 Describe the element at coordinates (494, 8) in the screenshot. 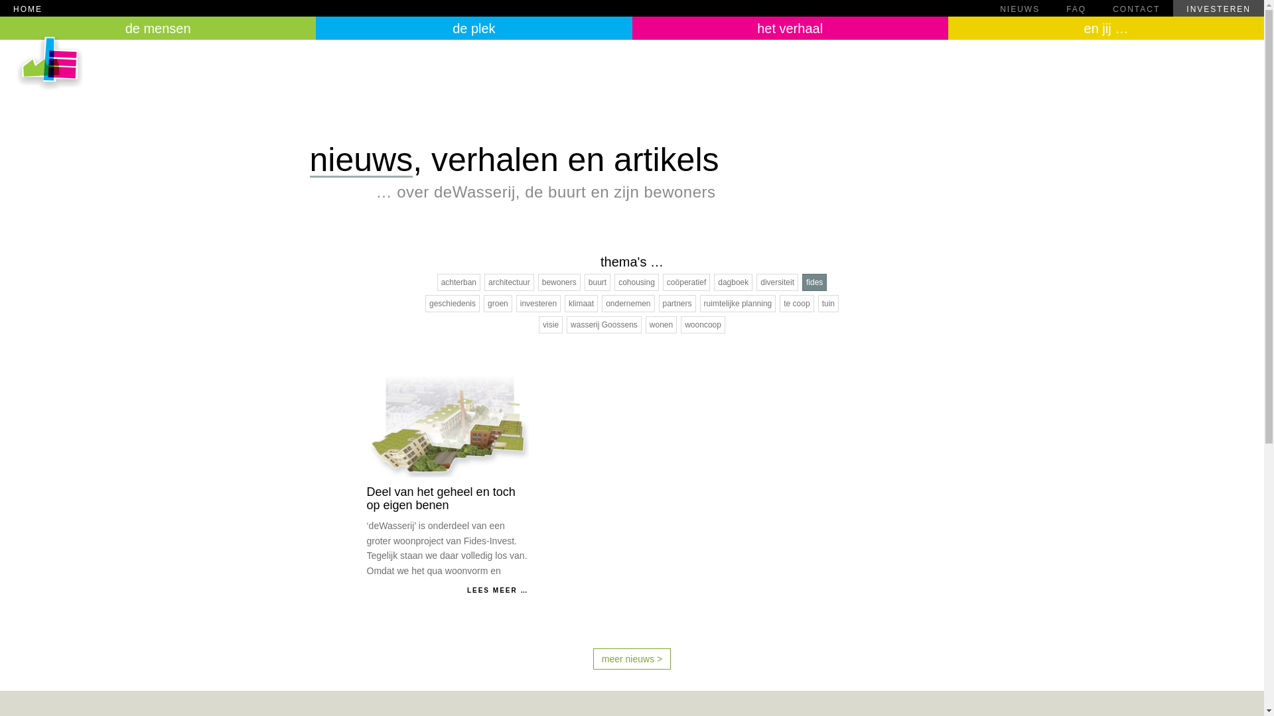

I see `HOME` at that location.